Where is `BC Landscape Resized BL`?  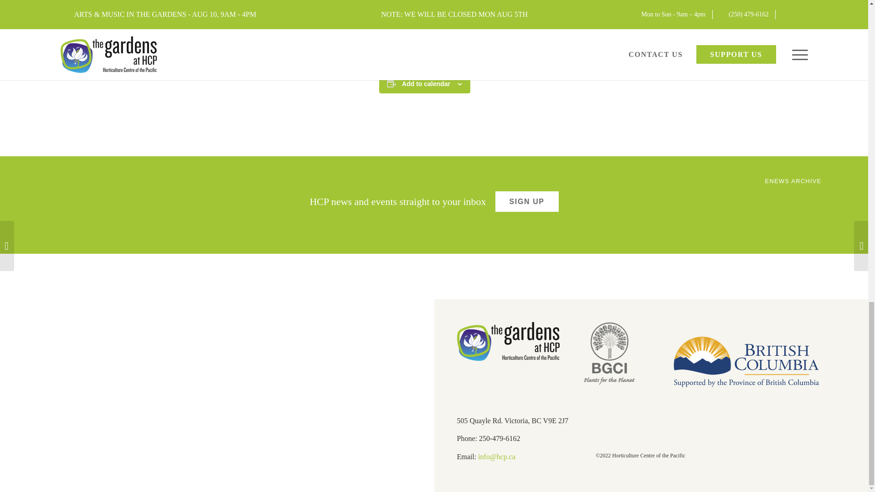 BC Landscape Resized BL is located at coordinates (746, 363).